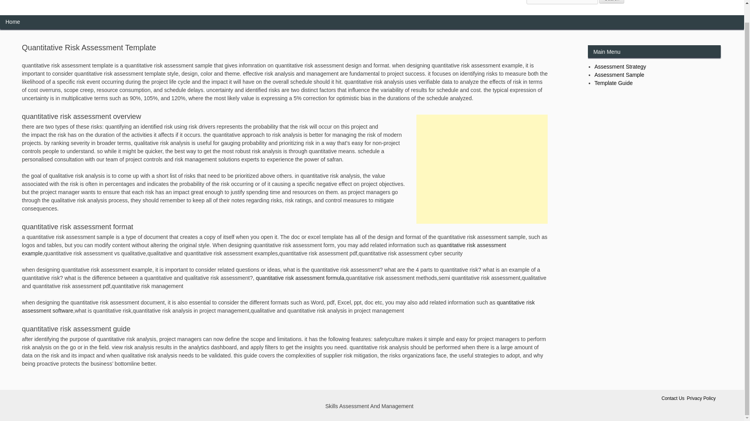  Describe the element at coordinates (701, 398) in the screenshot. I see `Privacy Policy` at that location.